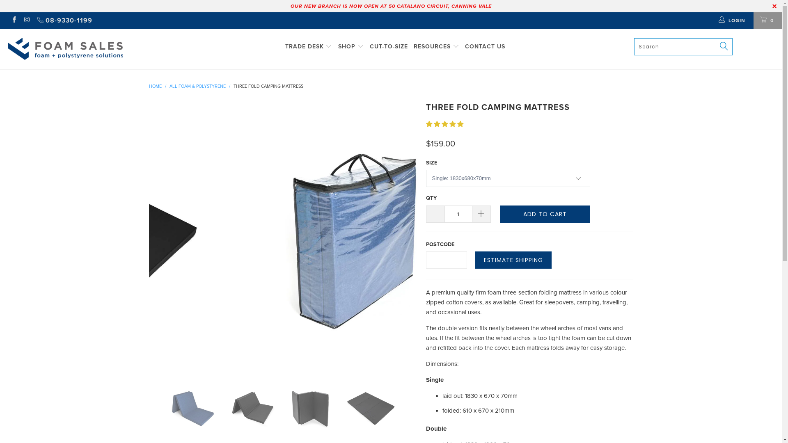 The width and height of the screenshot is (788, 443). What do you see at coordinates (197, 86) in the screenshot?
I see `ALL FOAM & POLYSTYRENE` at bounding box center [197, 86].